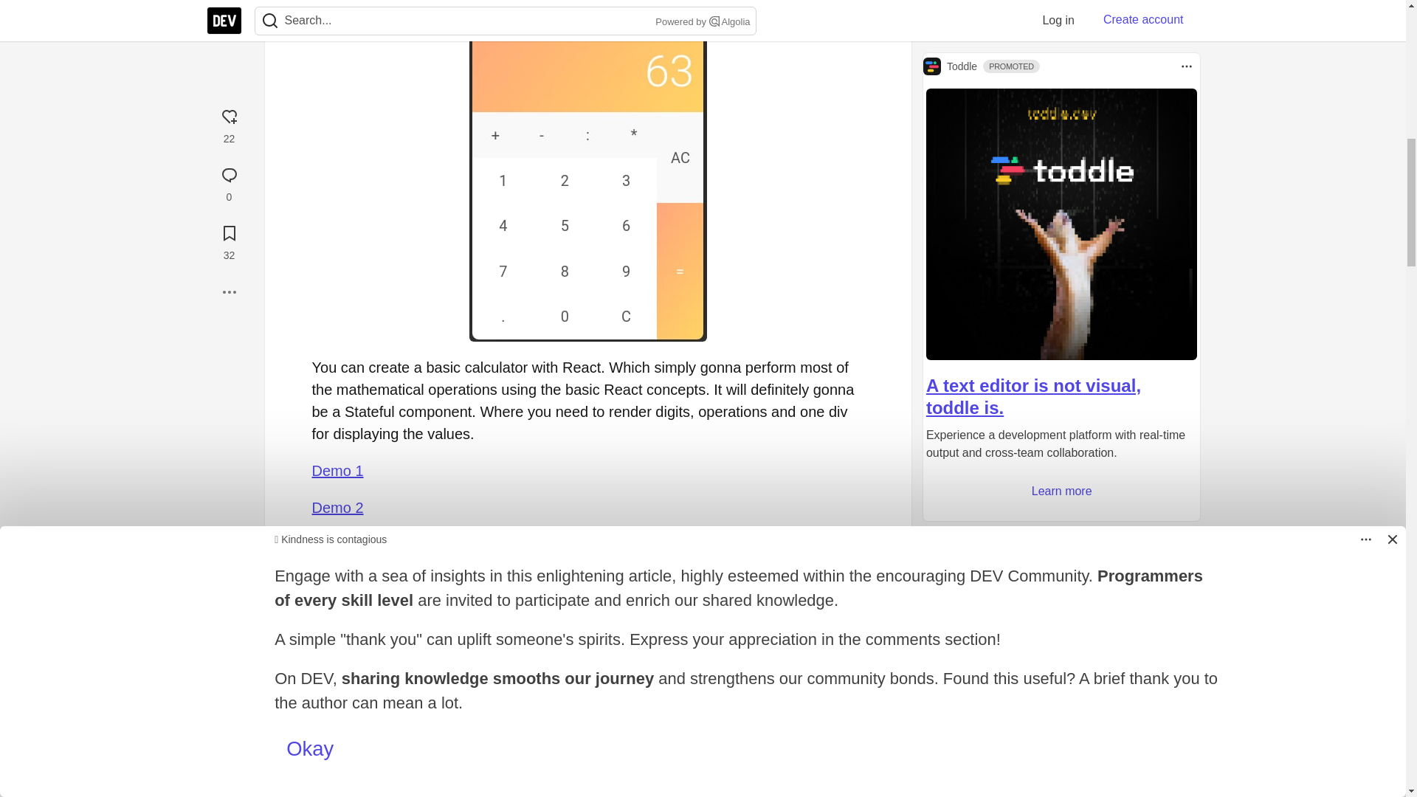  I want to click on Demo 1, so click(337, 471).